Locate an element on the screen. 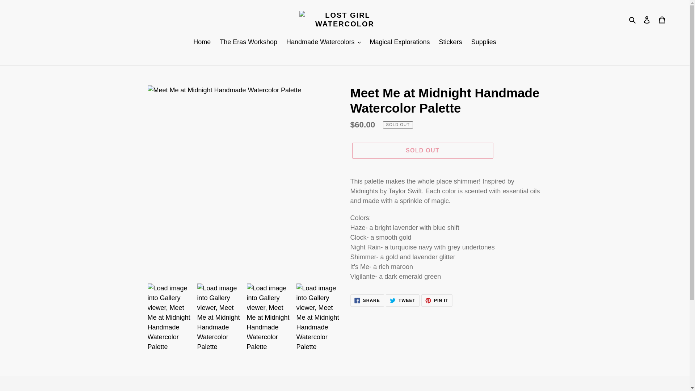  SOLD OUT is located at coordinates (422, 151).